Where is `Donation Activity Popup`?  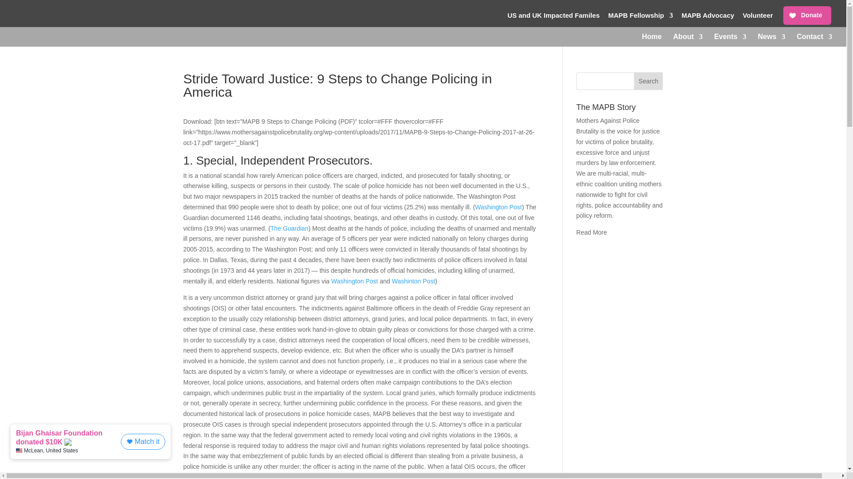 Donation Activity Popup is located at coordinates (93, 446).